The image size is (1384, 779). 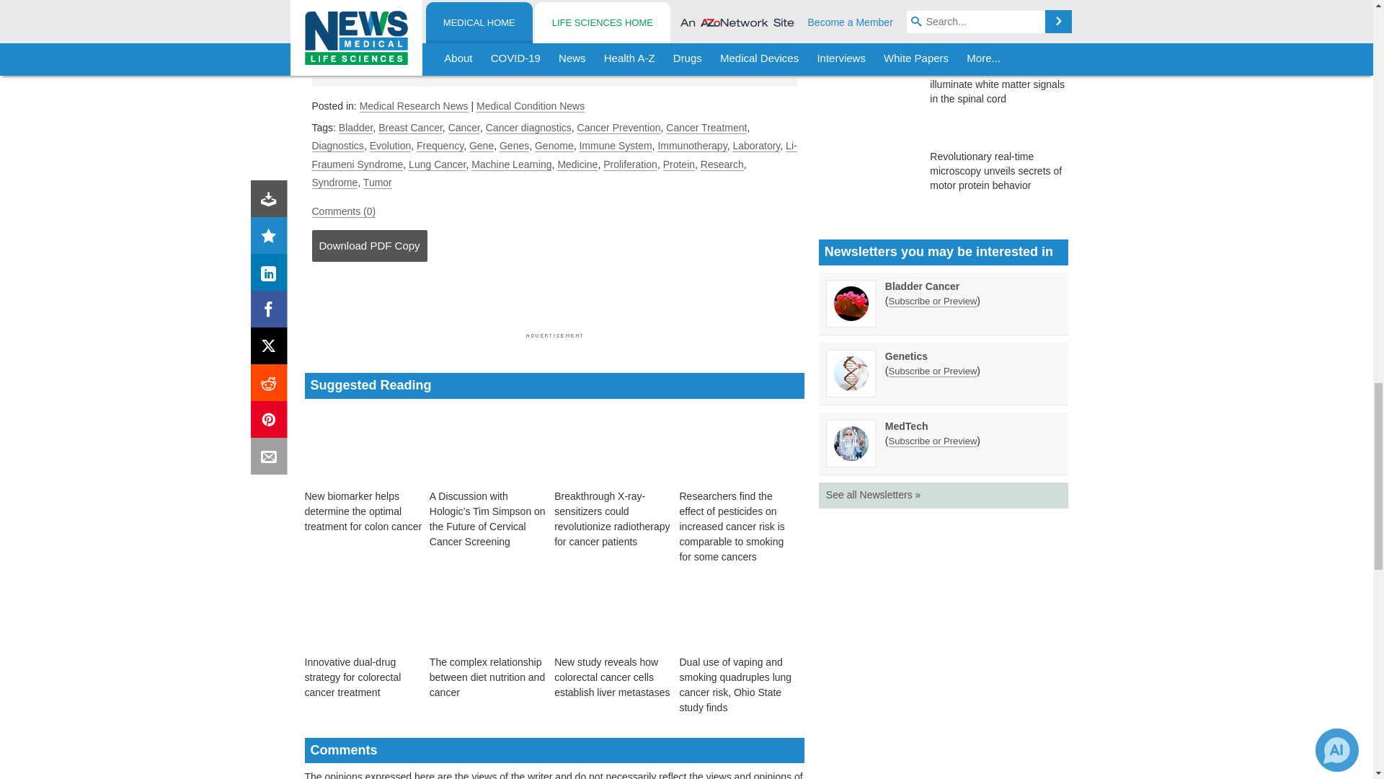 I want to click on Rate this 4 stars out of 5, so click(x=580, y=58).